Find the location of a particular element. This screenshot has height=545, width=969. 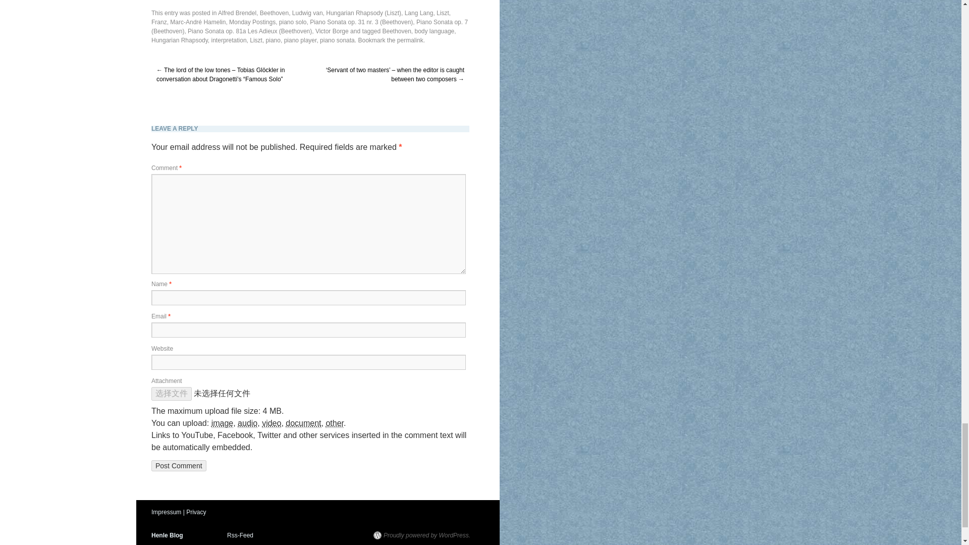

pdf is located at coordinates (303, 423).